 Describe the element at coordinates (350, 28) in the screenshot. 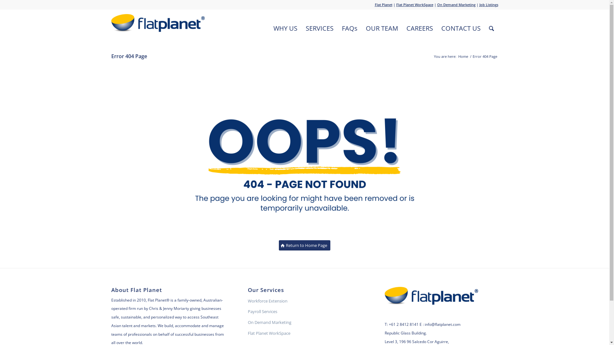

I see `FAQs` at that location.